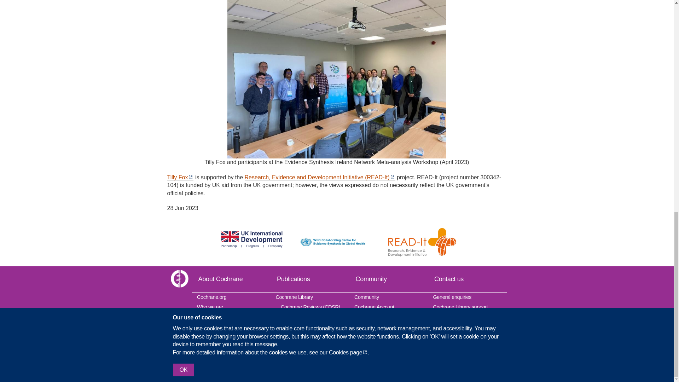  I want to click on Get involved, so click(231, 316).